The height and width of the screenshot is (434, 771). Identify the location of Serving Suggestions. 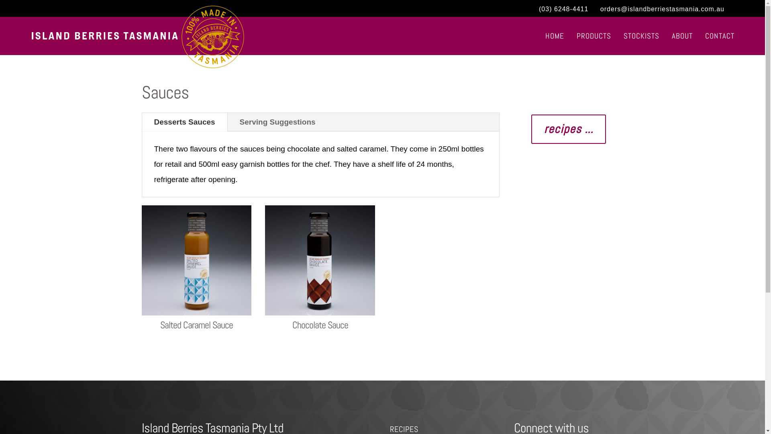
(278, 122).